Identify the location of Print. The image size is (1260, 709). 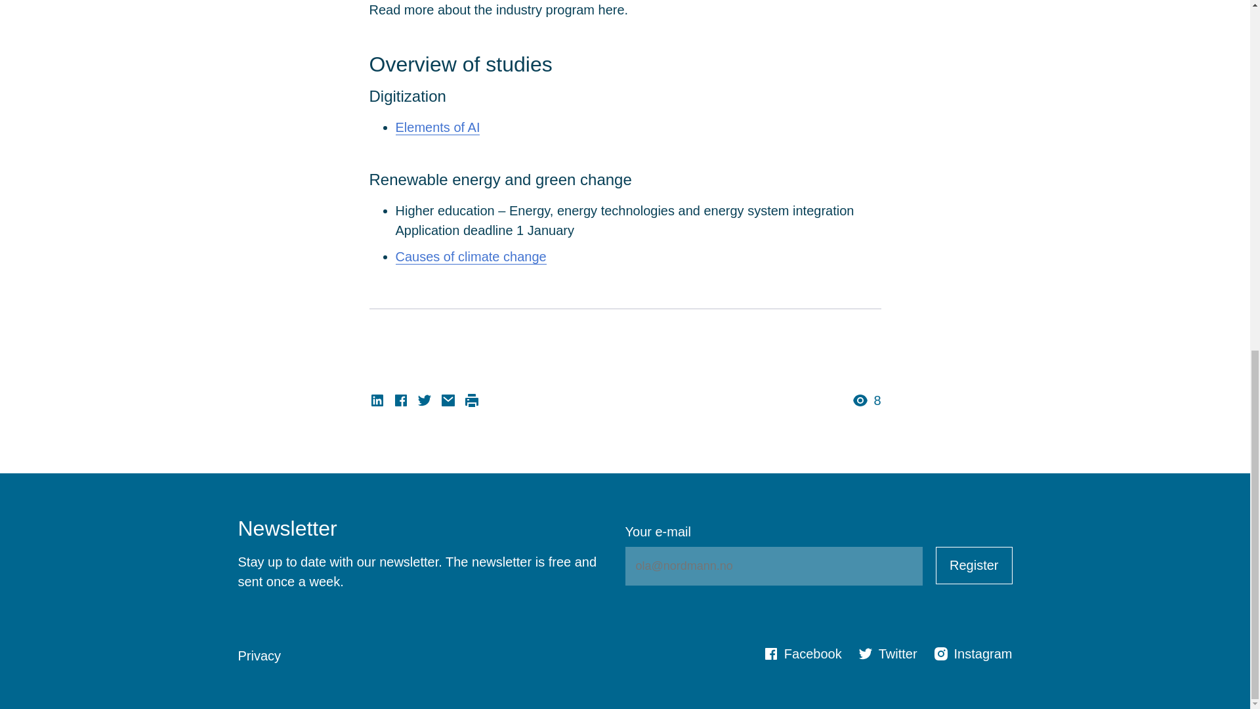
(471, 400).